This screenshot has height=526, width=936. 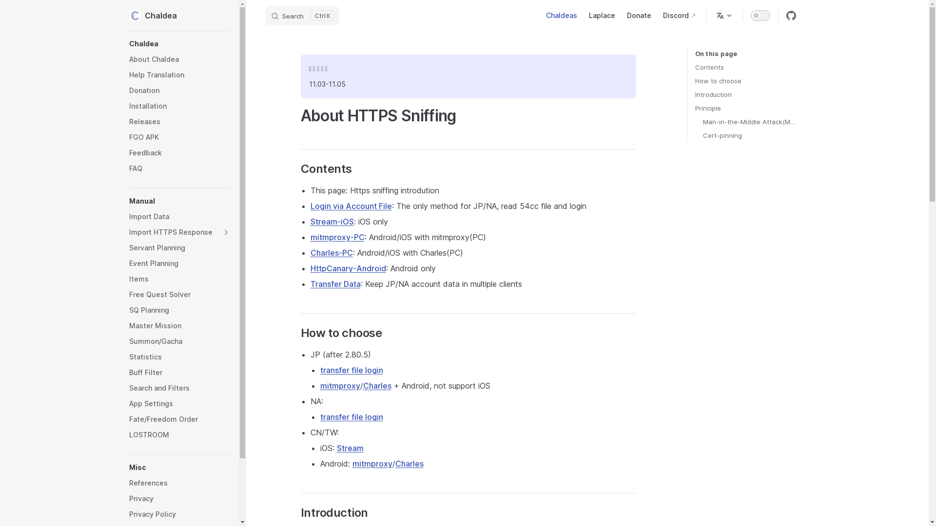 What do you see at coordinates (179, 263) in the screenshot?
I see `Event Planning` at bounding box center [179, 263].